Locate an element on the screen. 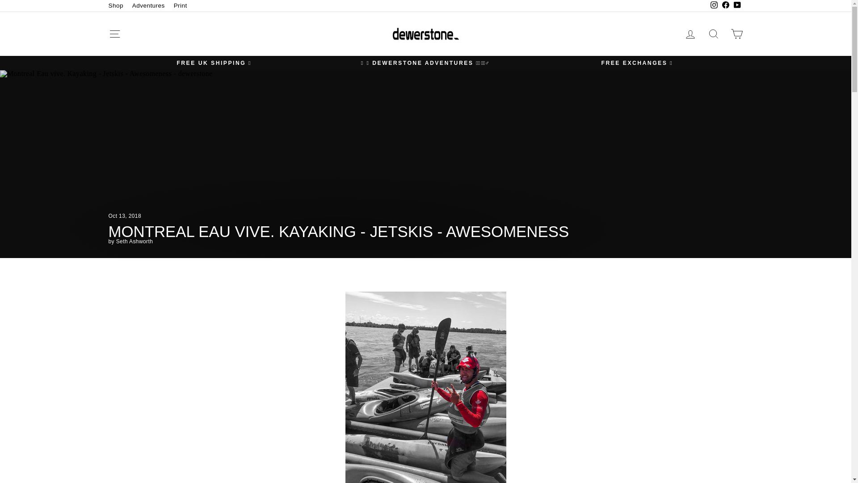 This screenshot has width=858, height=483. ACCOUNT is located at coordinates (690, 34).